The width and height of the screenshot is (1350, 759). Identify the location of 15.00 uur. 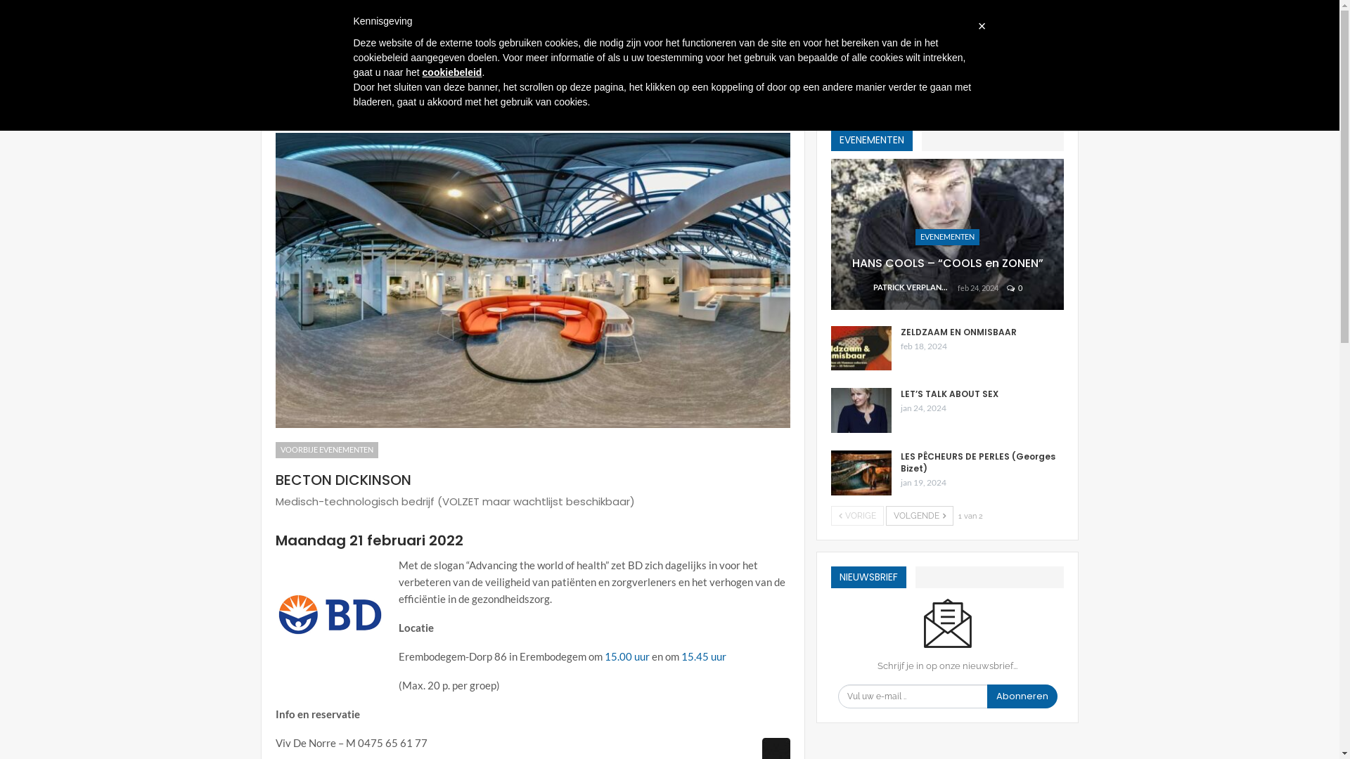
(627, 656).